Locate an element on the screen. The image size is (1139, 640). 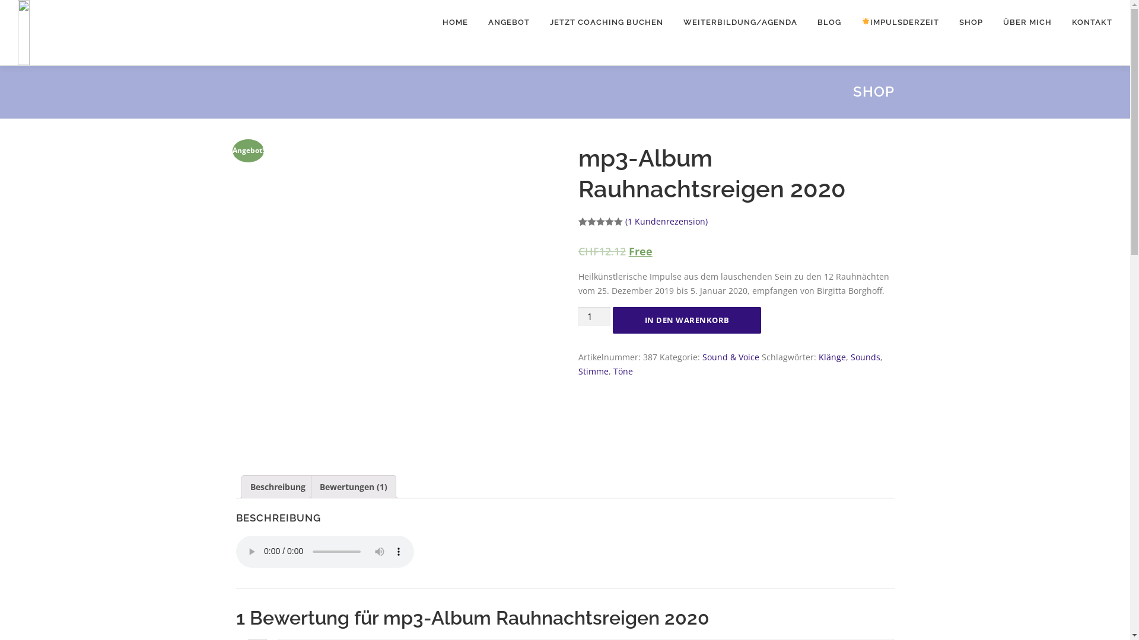
KONTAKT is located at coordinates (1087, 23).